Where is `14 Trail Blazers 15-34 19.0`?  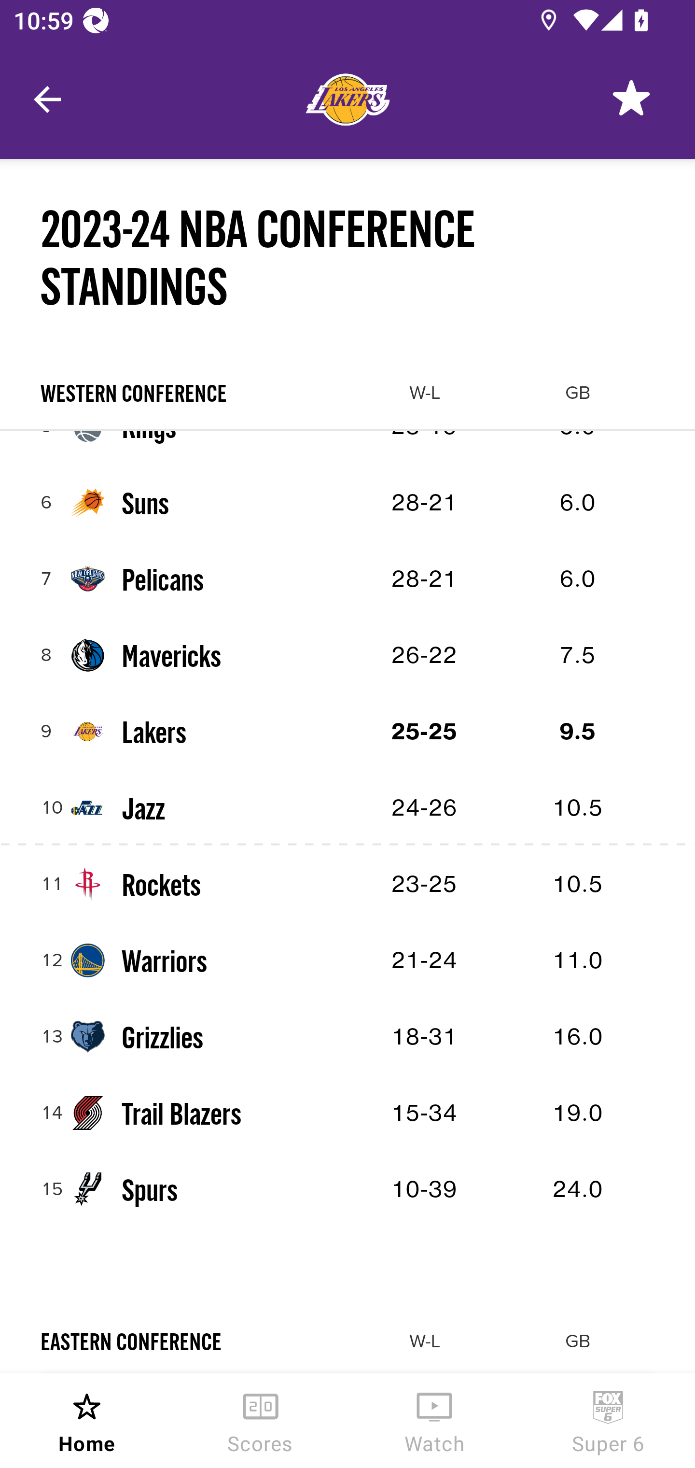 14 Trail Blazers 15-34 19.0 is located at coordinates (347, 1113).